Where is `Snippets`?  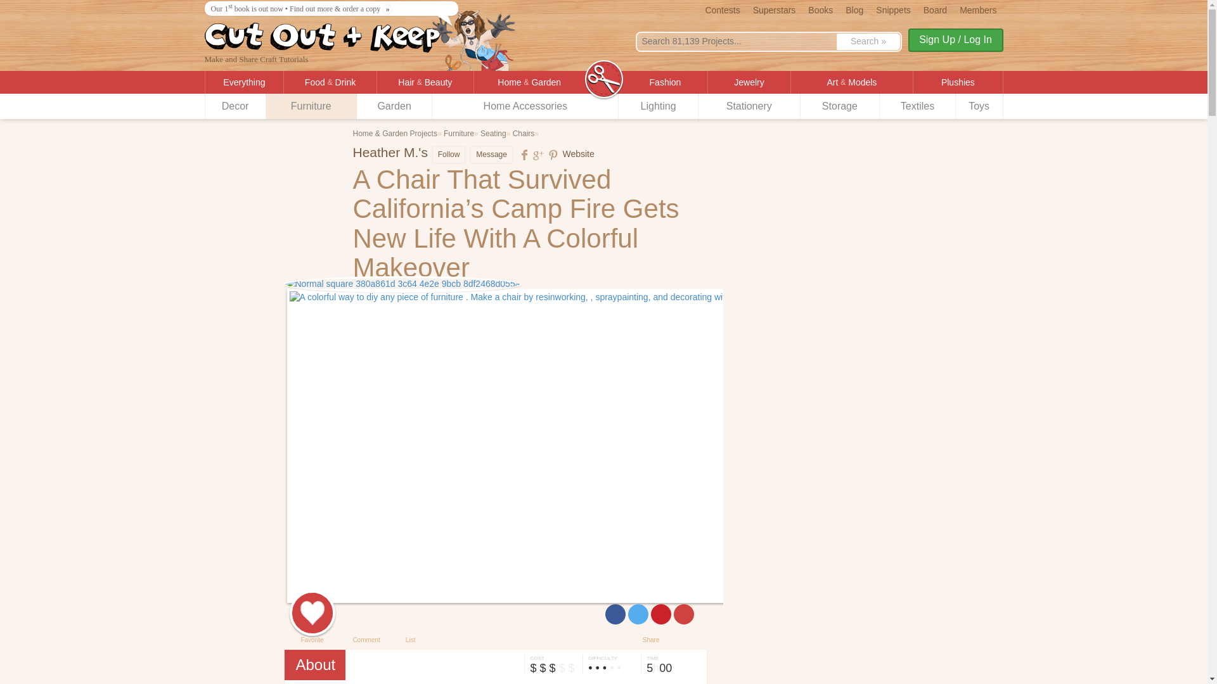 Snippets is located at coordinates (892, 9).